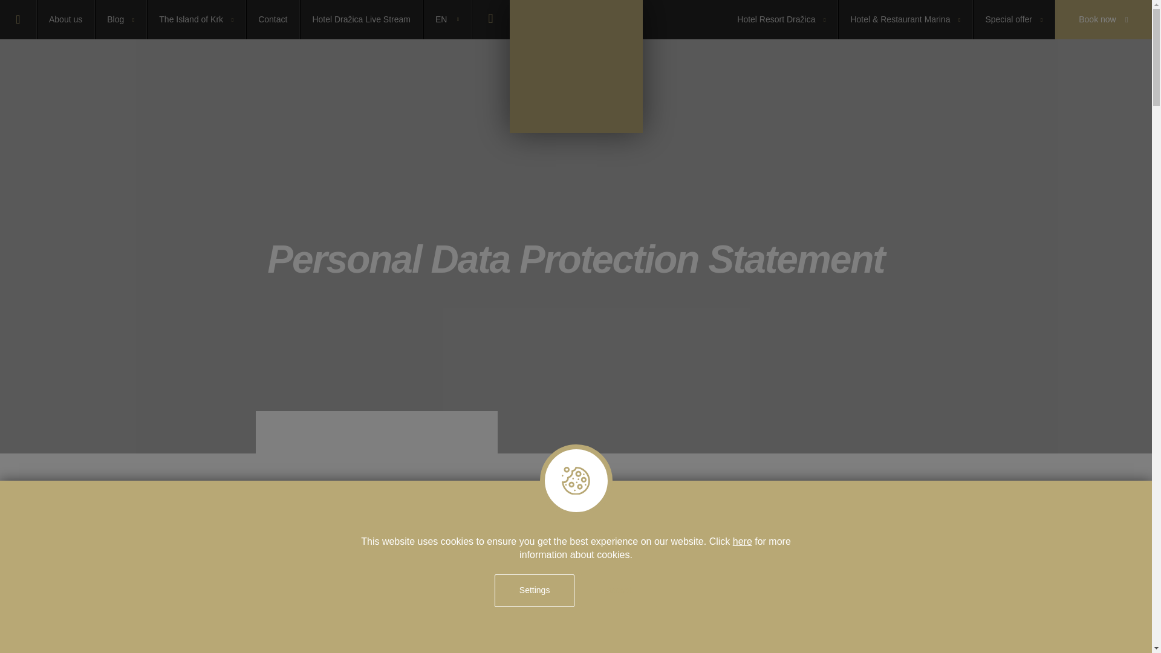  Describe the element at coordinates (120, 19) in the screenshot. I see `Blog` at that location.